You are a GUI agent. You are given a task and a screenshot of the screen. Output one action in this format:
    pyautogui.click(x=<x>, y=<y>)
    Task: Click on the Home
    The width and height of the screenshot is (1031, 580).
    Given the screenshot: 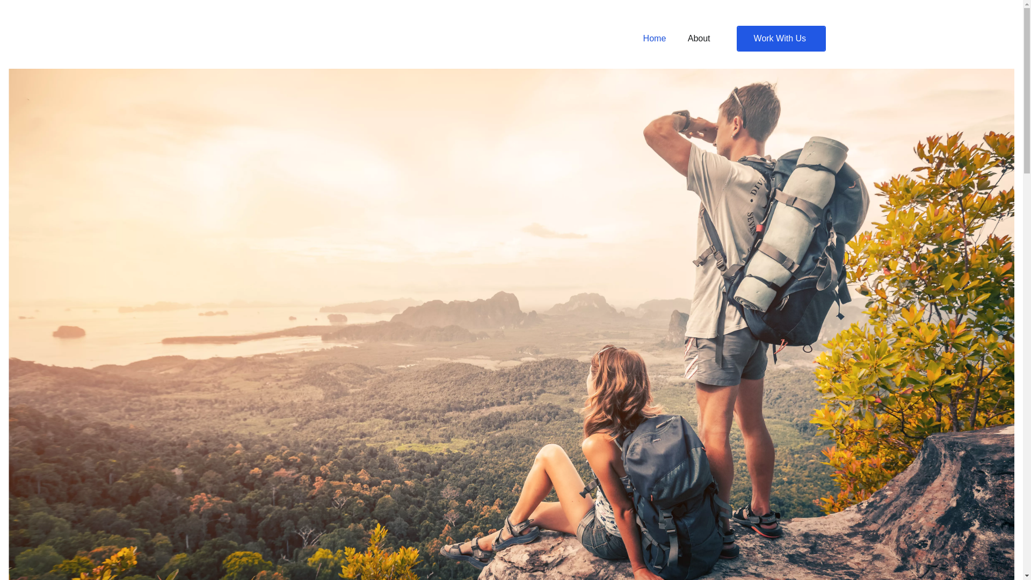 What is the action you would take?
    pyautogui.click(x=655, y=39)
    